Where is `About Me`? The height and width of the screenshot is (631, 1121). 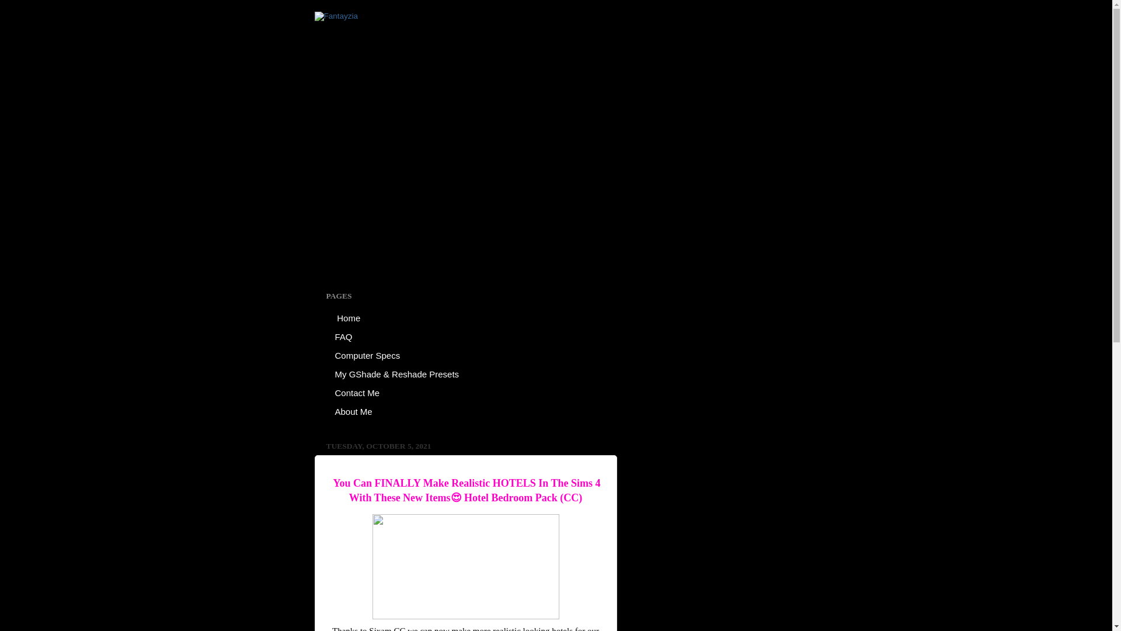
About Me is located at coordinates (353, 411).